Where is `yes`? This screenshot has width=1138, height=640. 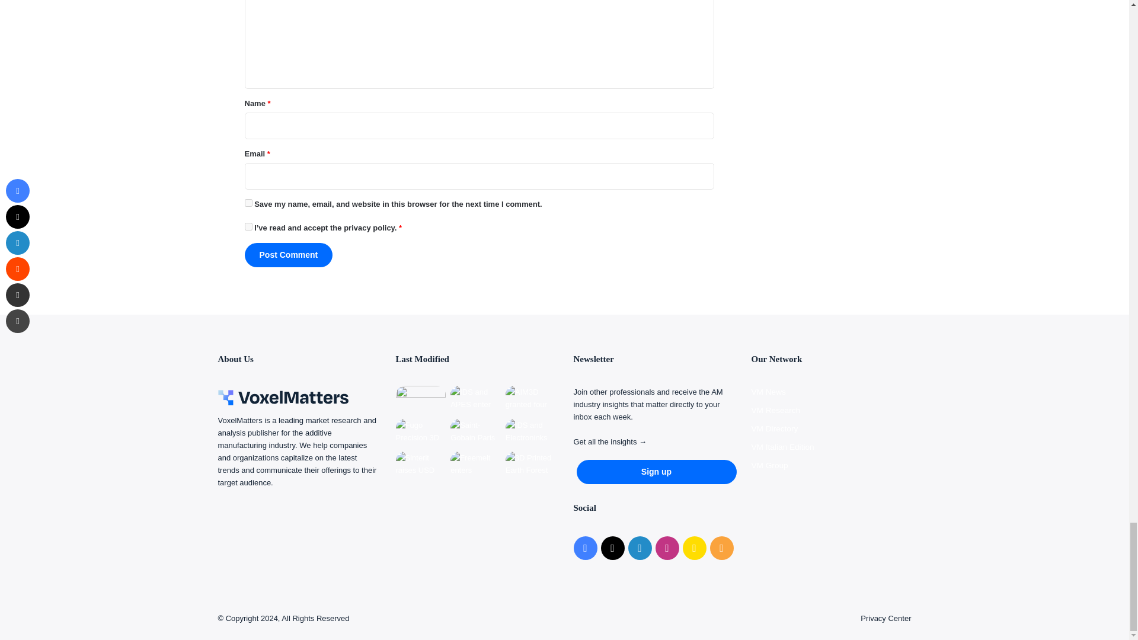
yes is located at coordinates (248, 203).